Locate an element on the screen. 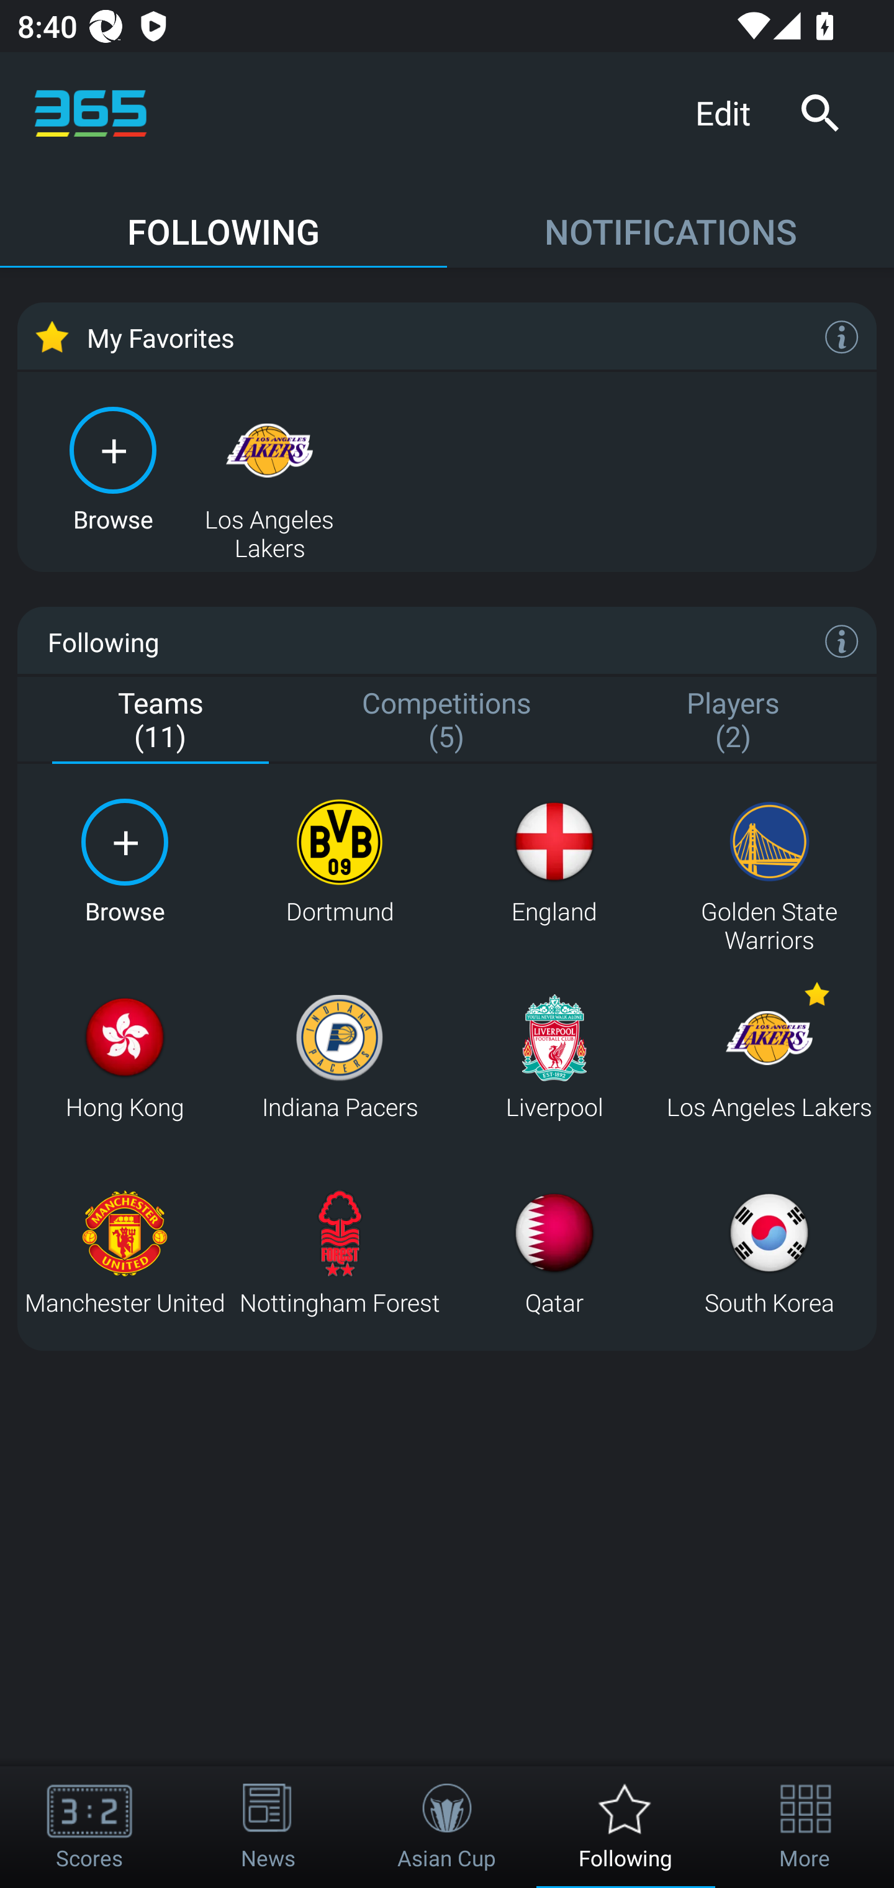 The width and height of the screenshot is (894, 1888). Competitions
(5) is located at coordinates (447, 721).